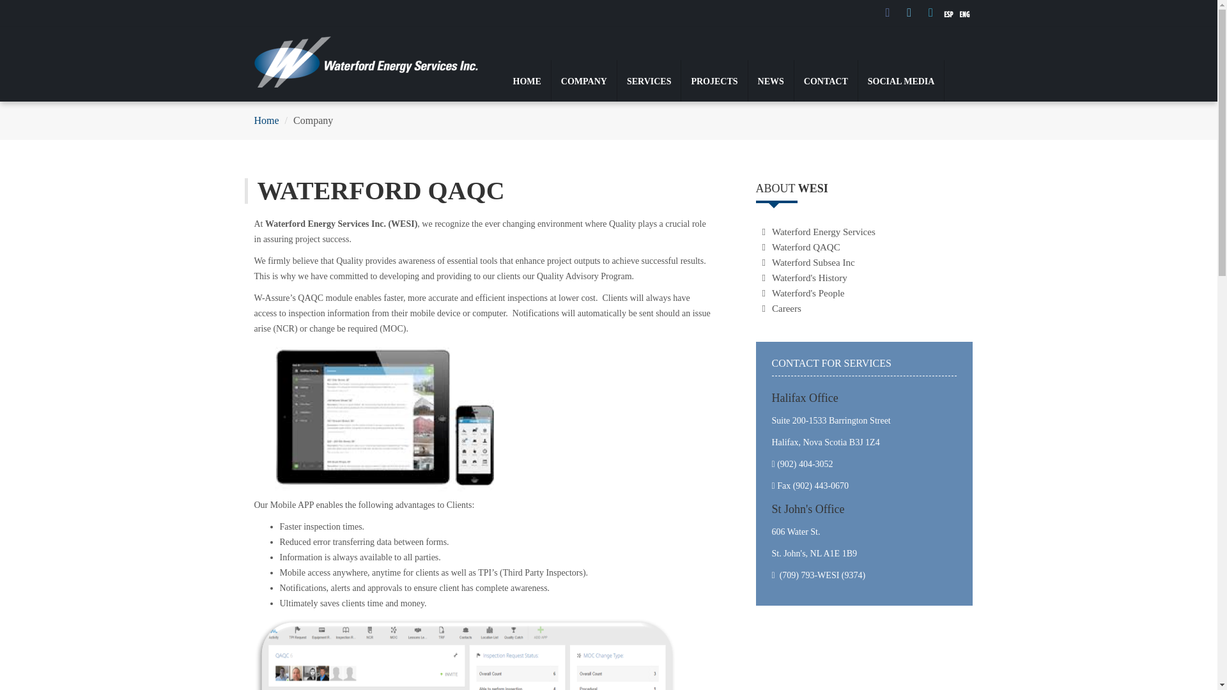 This screenshot has height=690, width=1227. I want to click on Facebook, so click(888, 12).